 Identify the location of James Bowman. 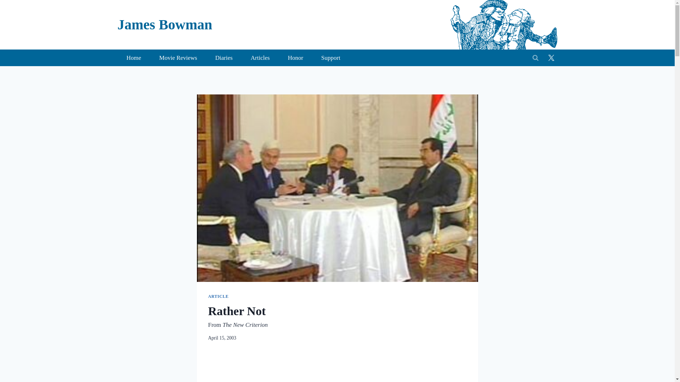
(165, 25).